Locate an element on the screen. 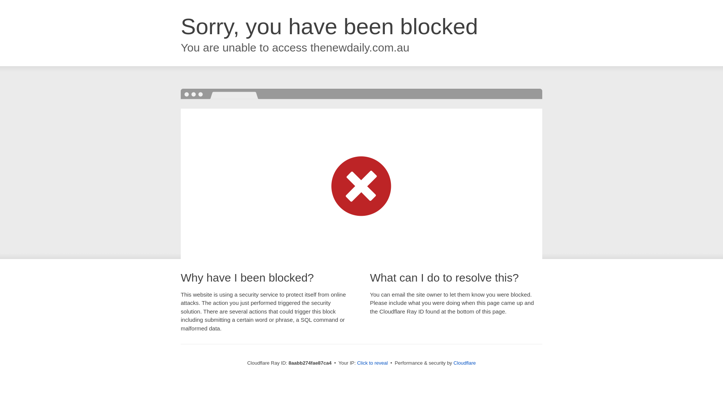 This screenshot has height=406, width=723. Cloudflare is located at coordinates (464, 363).